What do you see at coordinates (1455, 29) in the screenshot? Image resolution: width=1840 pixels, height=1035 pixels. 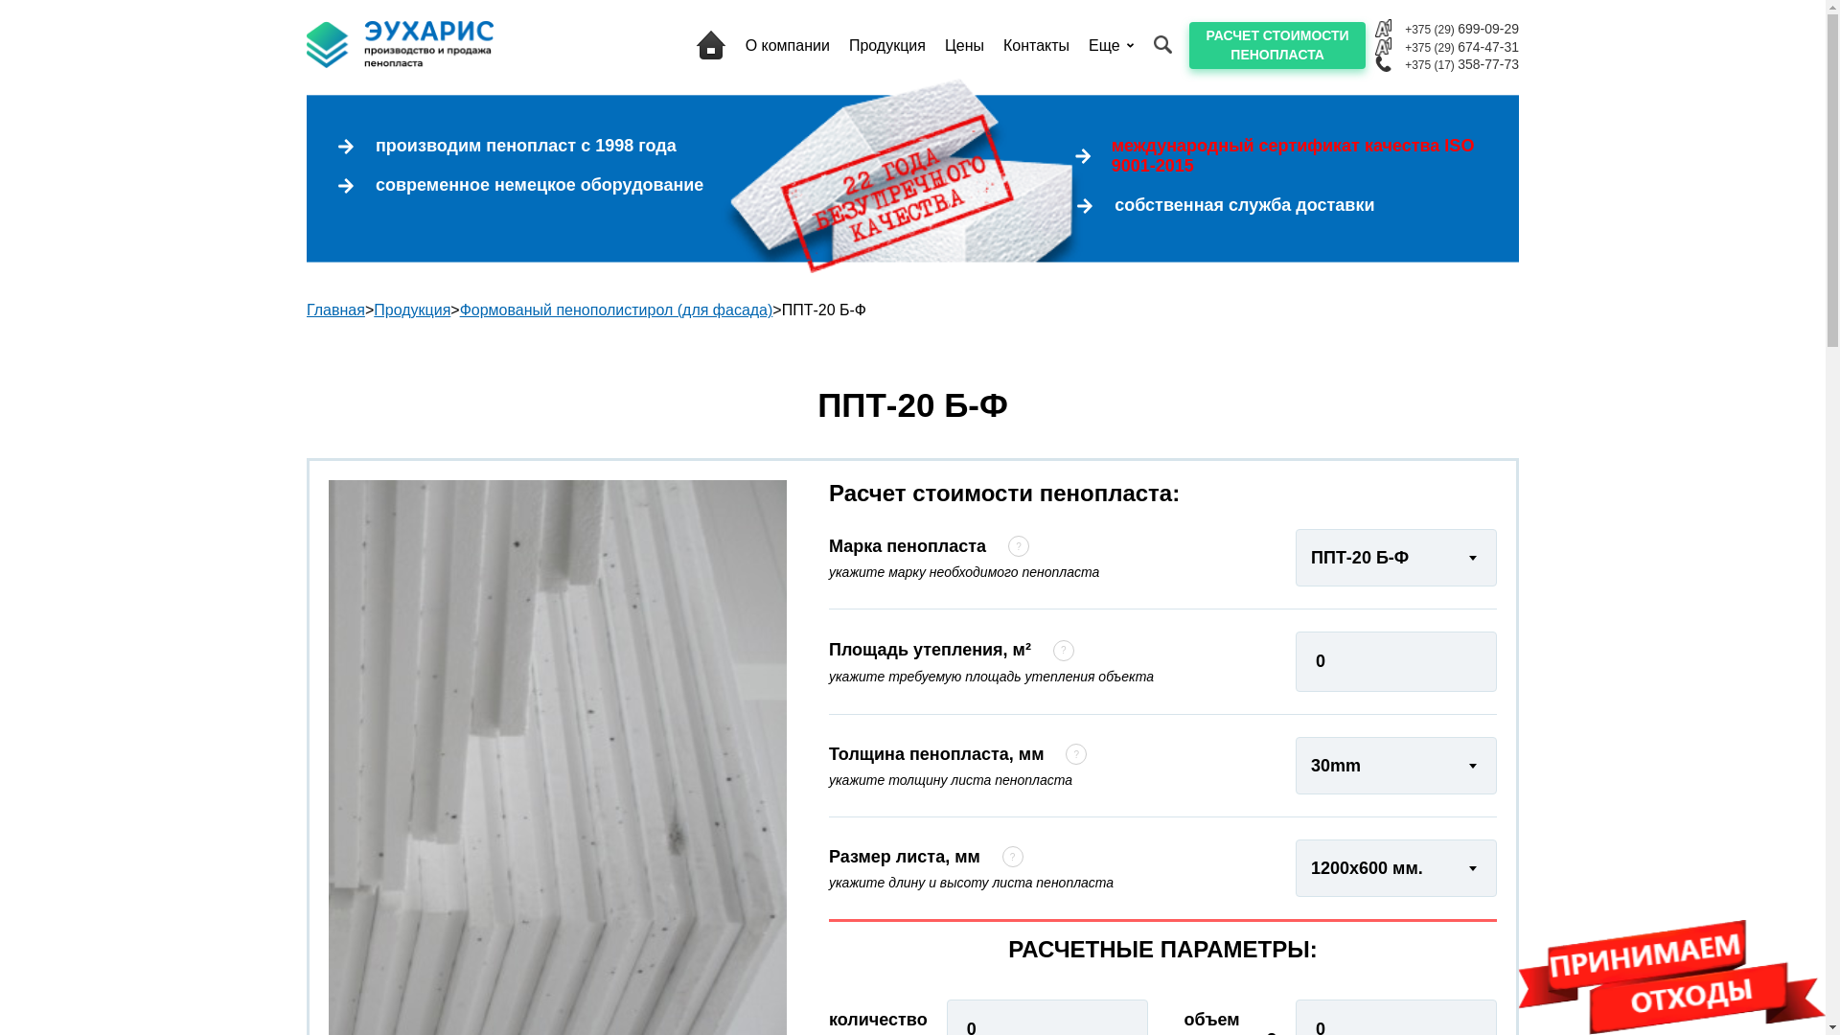 I see `+375 (29) 699-09-29` at bounding box center [1455, 29].